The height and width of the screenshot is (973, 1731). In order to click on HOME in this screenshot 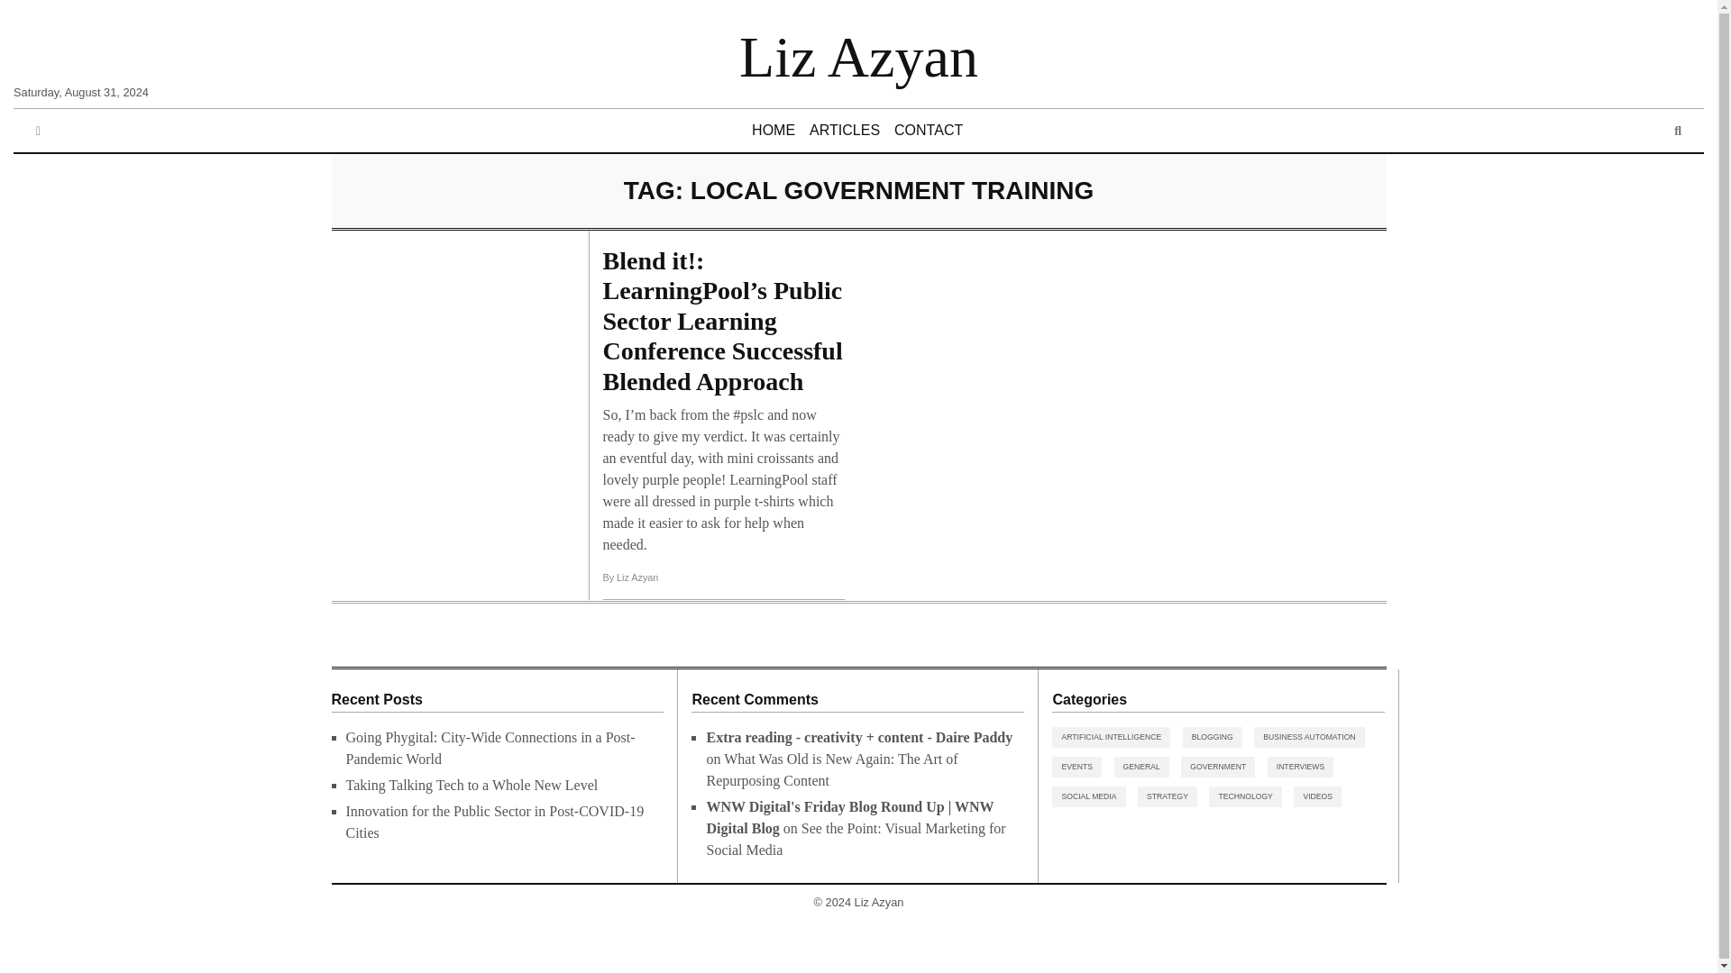, I will do `click(774, 131)`.